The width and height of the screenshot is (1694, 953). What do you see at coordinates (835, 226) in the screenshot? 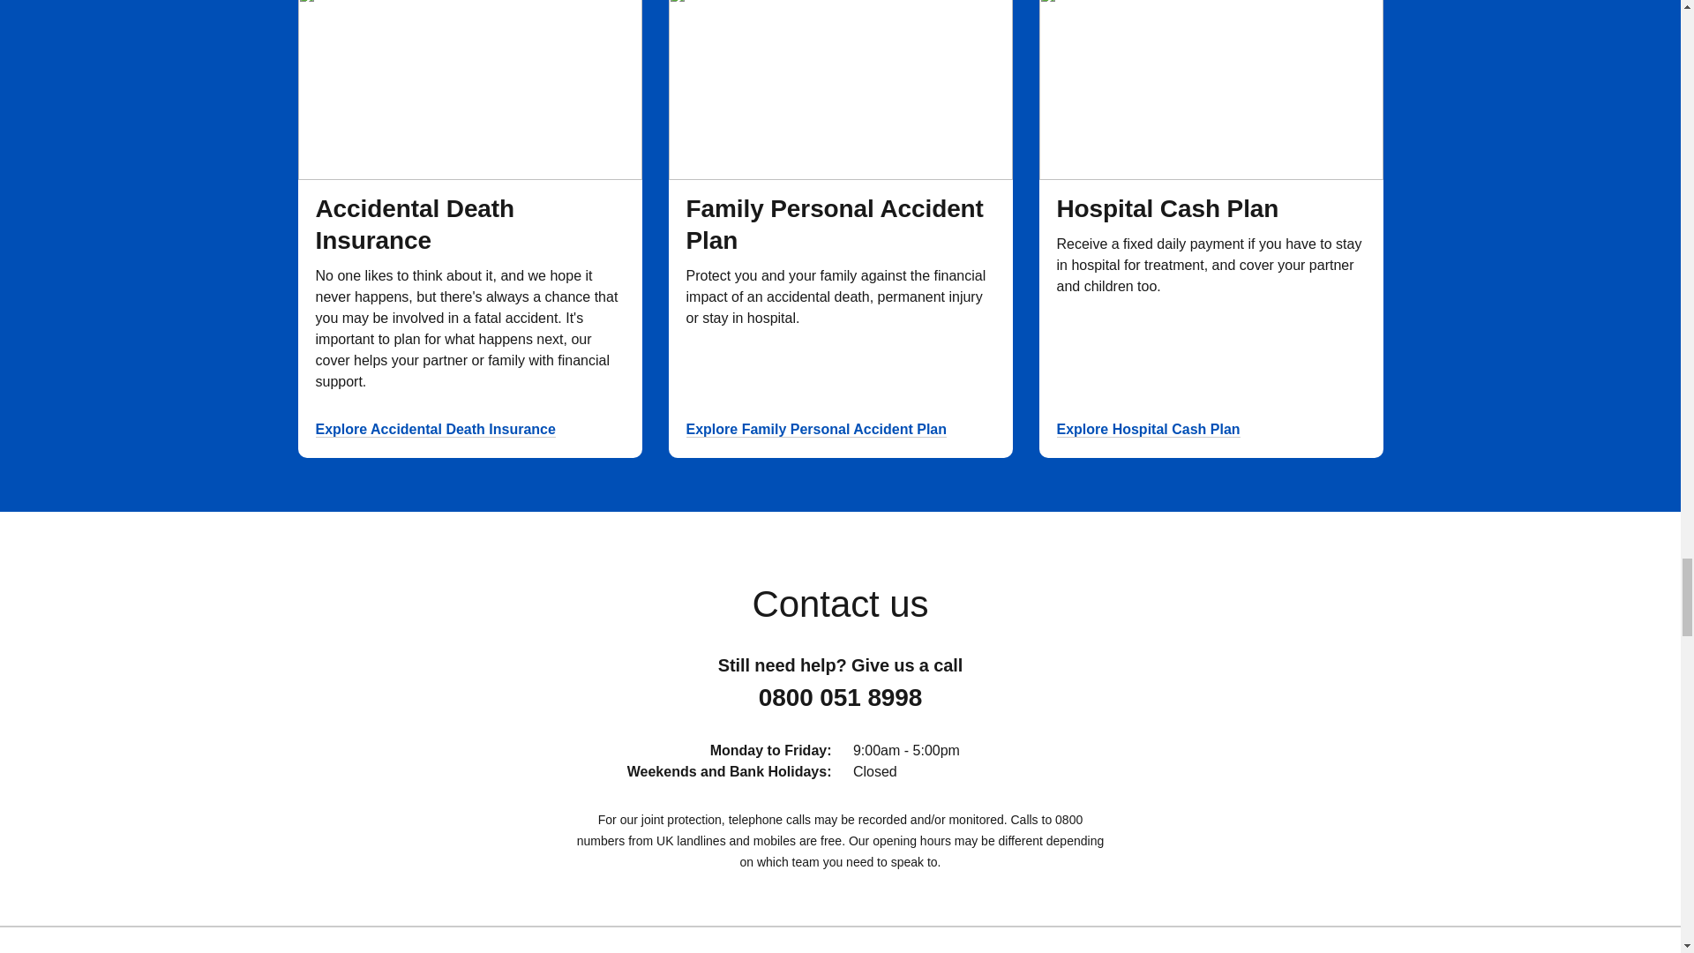
I see `Family Personal Accident Plan` at bounding box center [835, 226].